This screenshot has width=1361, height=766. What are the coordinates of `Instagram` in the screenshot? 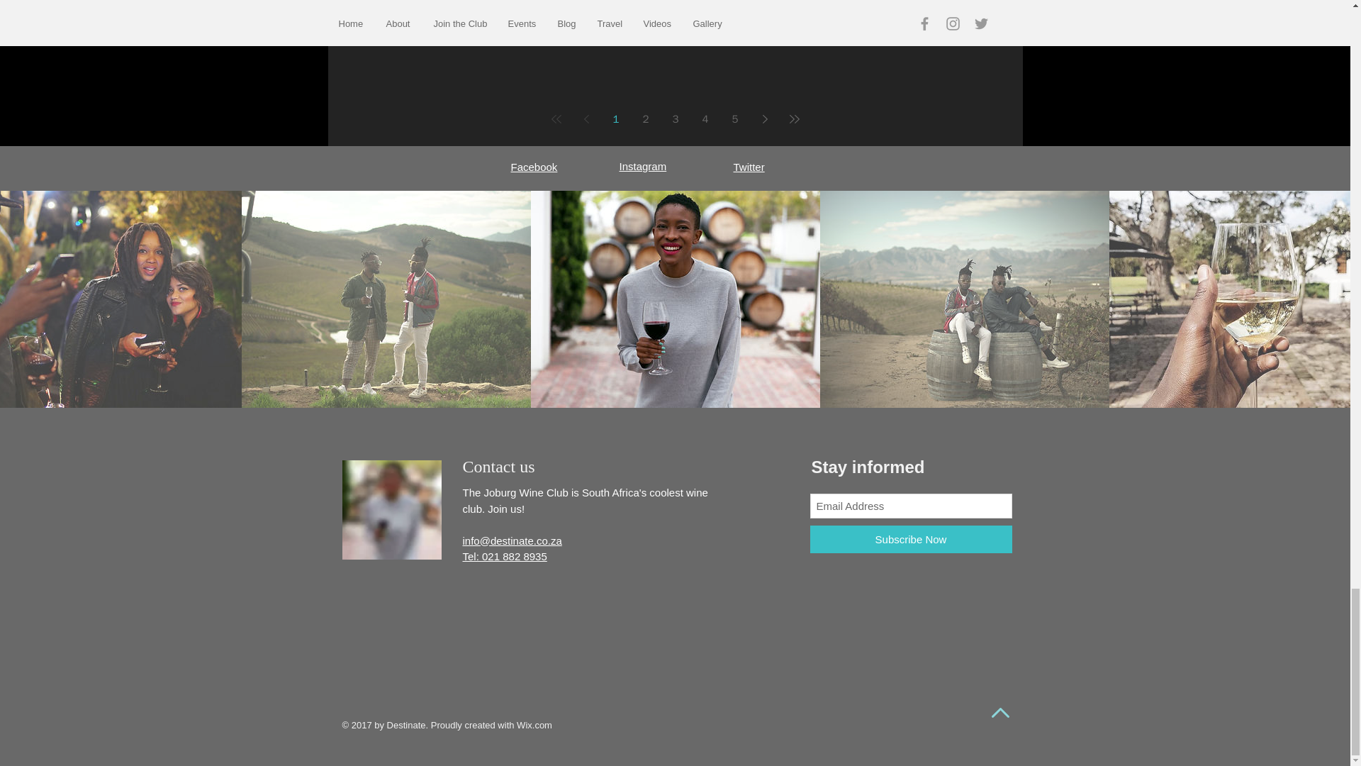 It's located at (642, 166).